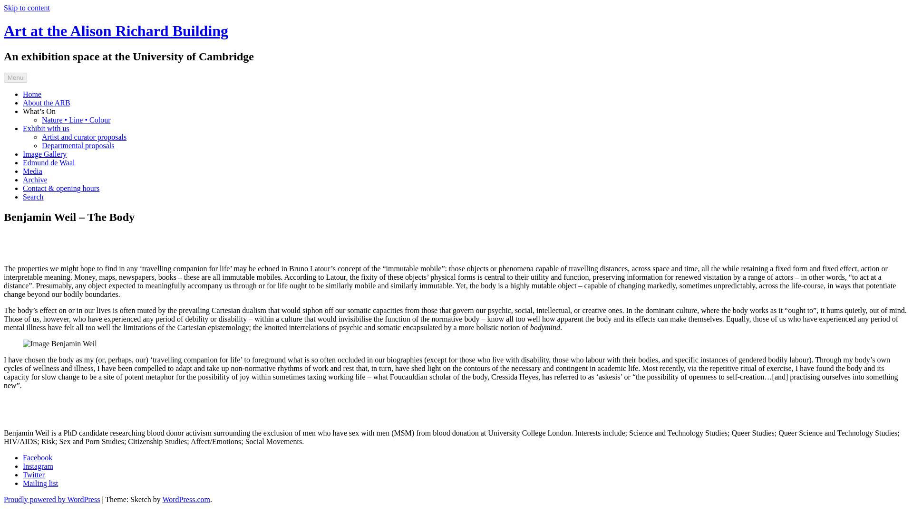  What do you see at coordinates (35, 180) in the screenshot?
I see `Archive` at bounding box center [35, 180].